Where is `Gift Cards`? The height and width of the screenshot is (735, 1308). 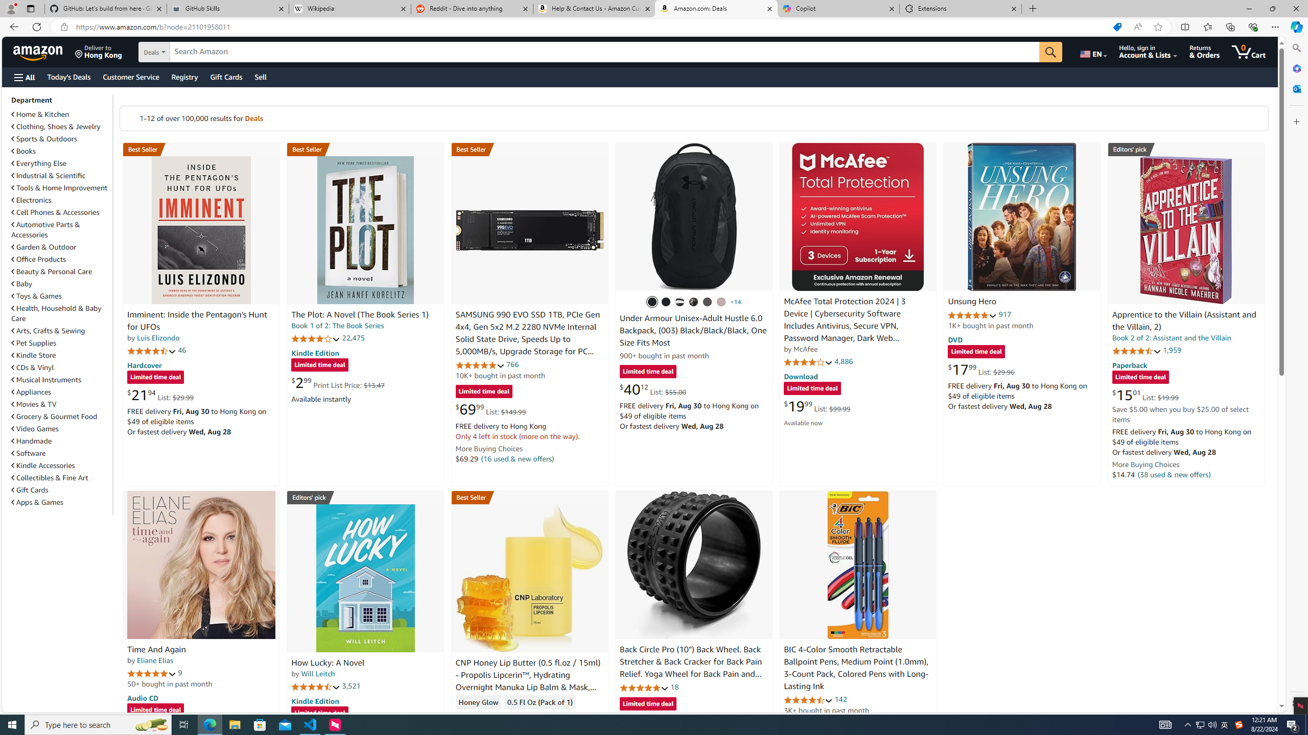
Gift Cards is located at coordinates (30, 490).